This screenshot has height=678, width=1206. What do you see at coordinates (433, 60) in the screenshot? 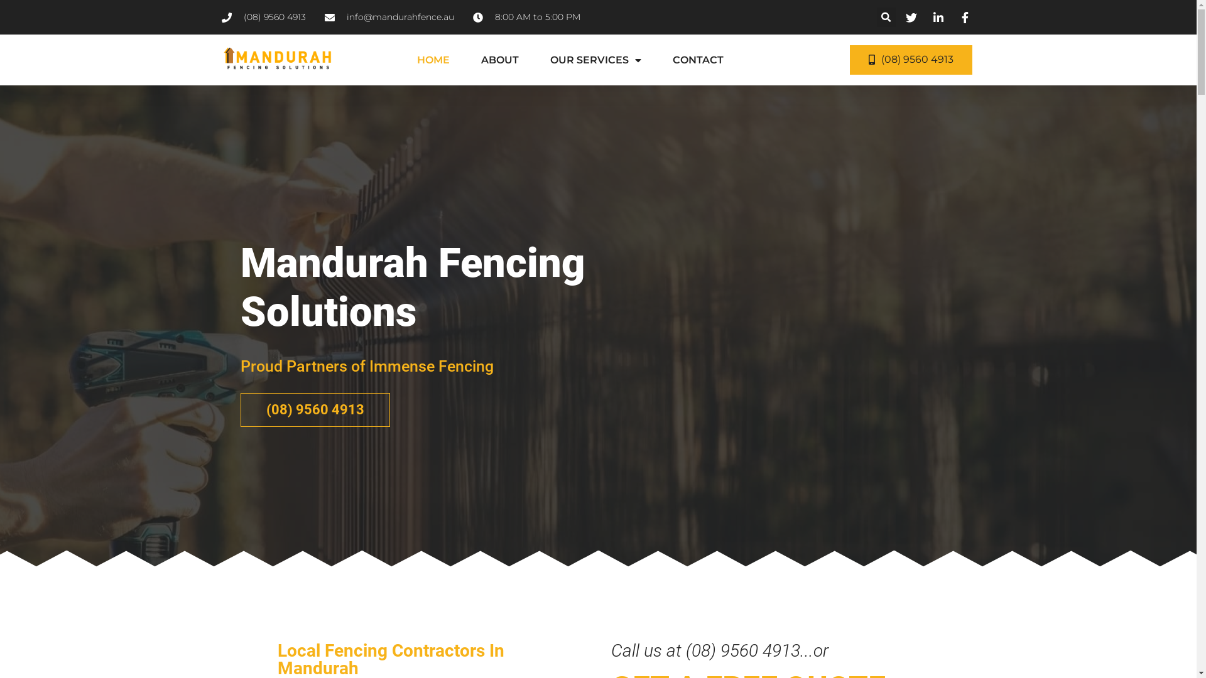
I see `HOME` at bounding box center [433, 60].